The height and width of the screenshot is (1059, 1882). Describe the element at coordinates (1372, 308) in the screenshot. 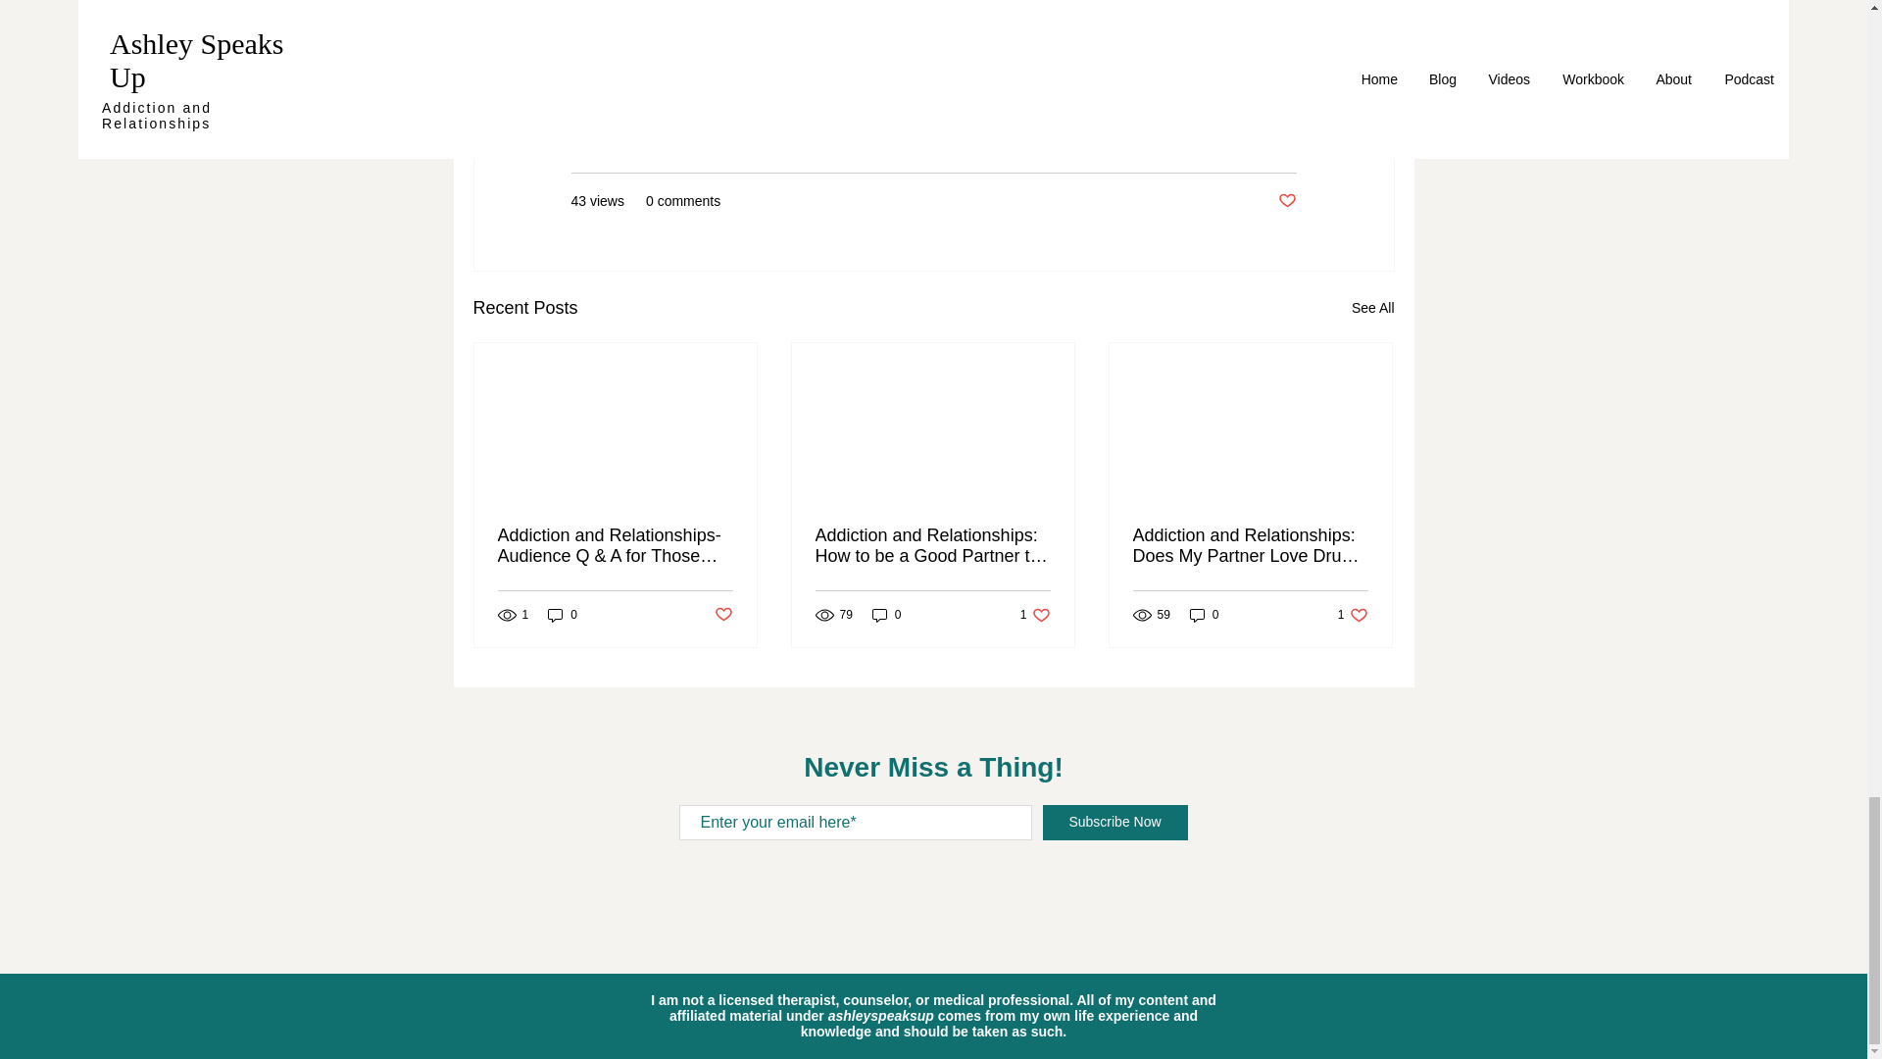

I see `0` at that location.